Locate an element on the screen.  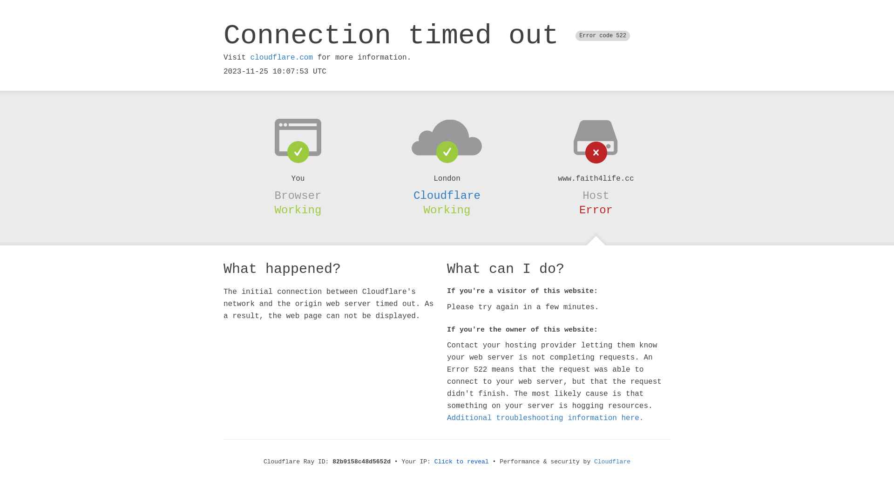
Additional troubleshooting information here. is located at coordinates (545, 418).